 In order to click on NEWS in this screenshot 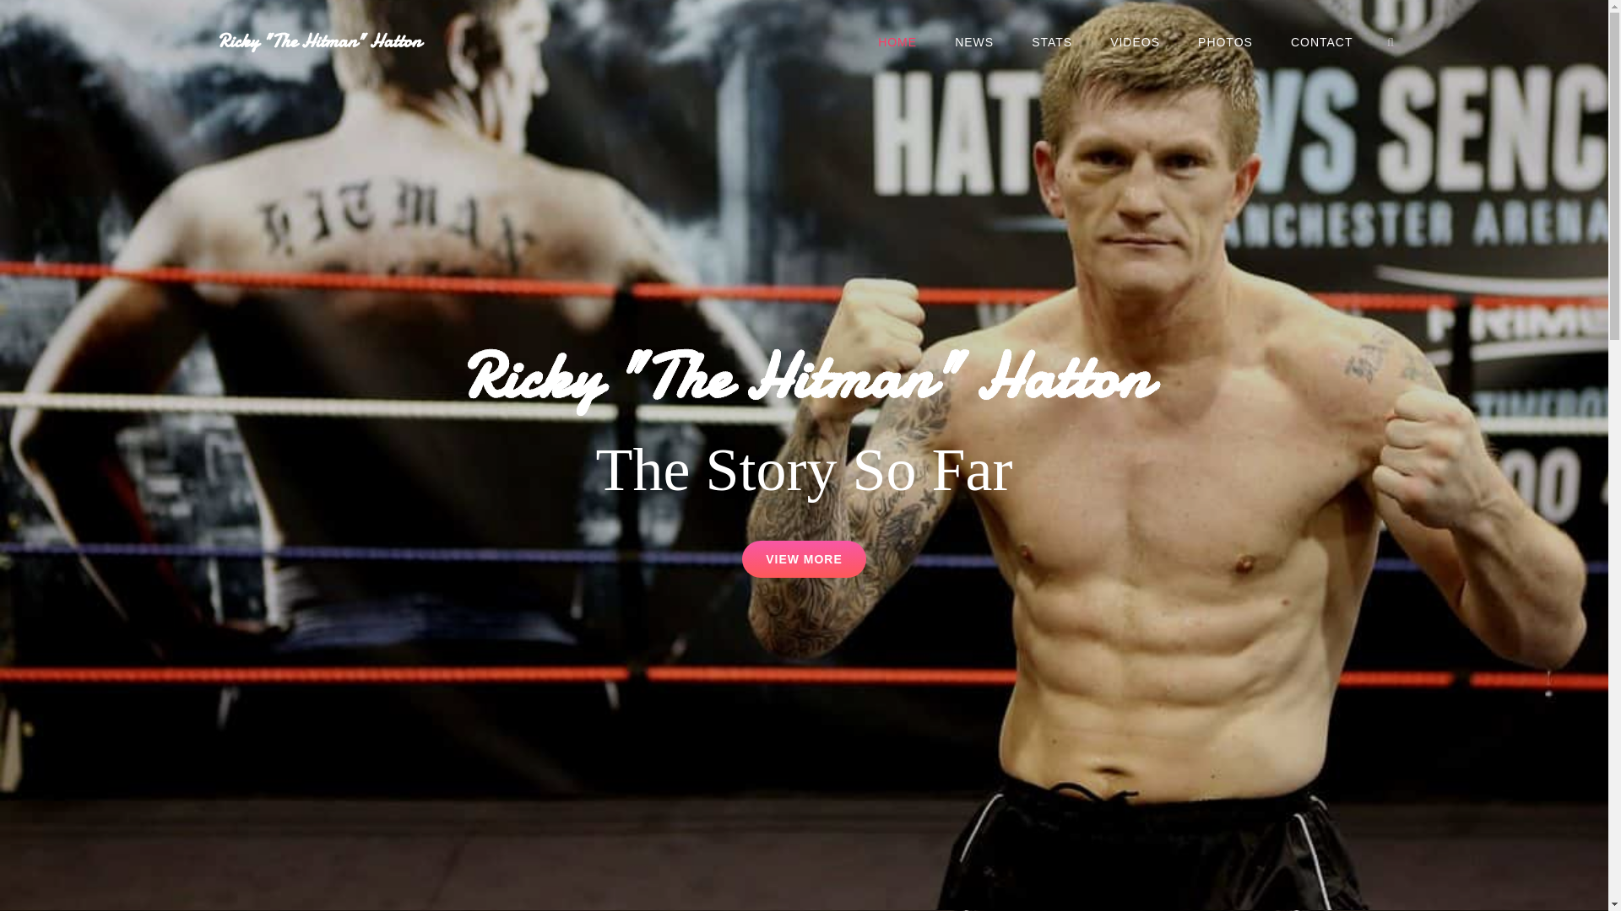, I will do `click(566, 58)`.